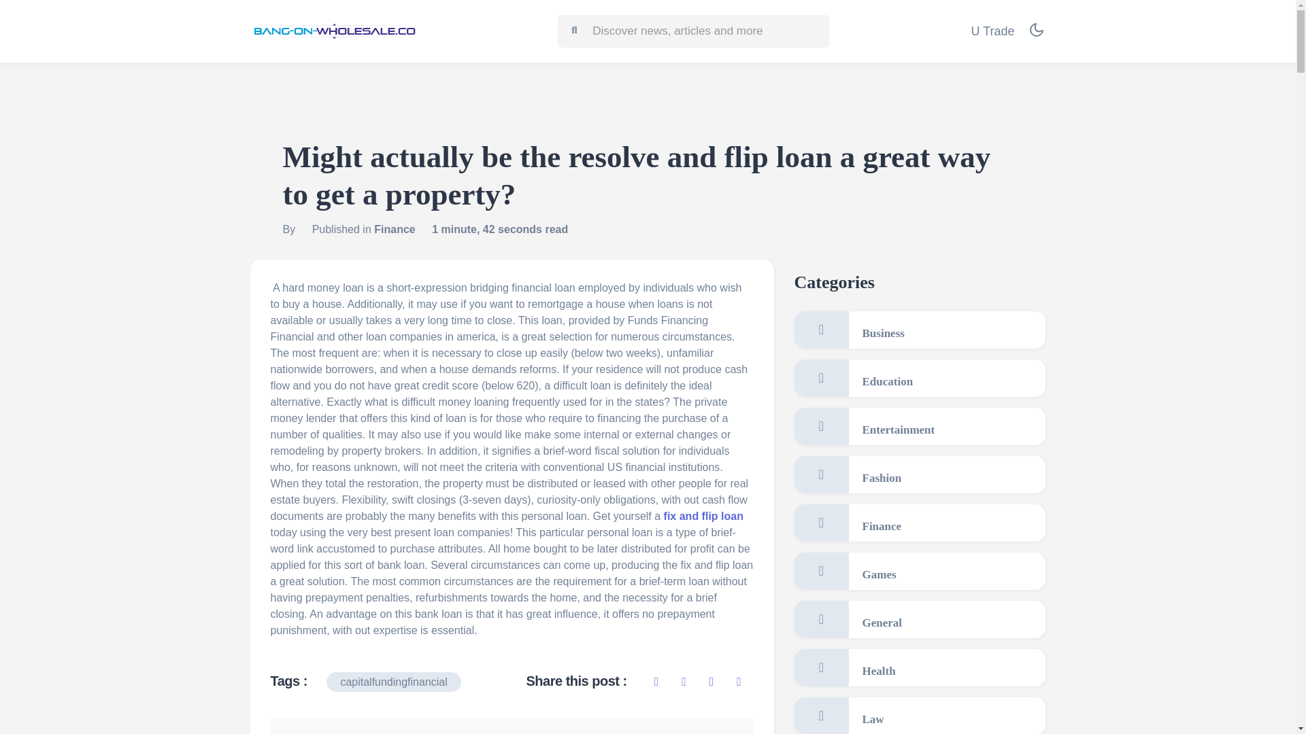 Image resolution: width=1306 pixels, height=734 pixels. Describe the element at coordinates (920, 571) in the screenshot. I see `Games` at that location.